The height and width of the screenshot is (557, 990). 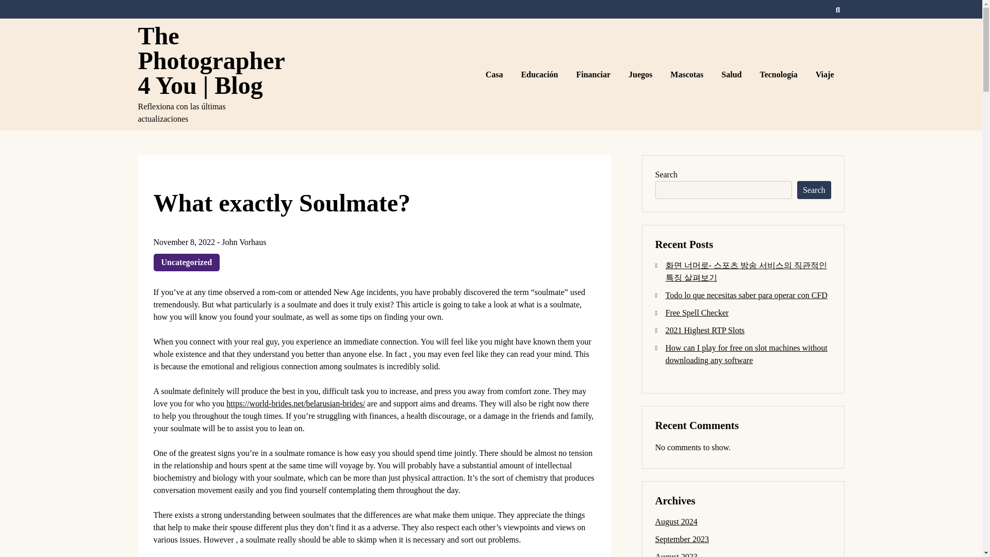 I want to click on November 8, 2022, so click(x=185, y=242).